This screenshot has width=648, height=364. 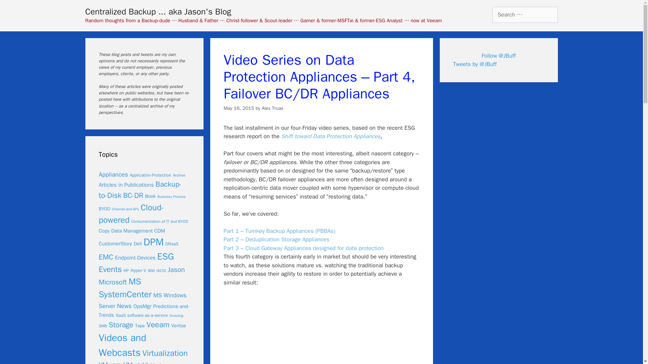 I want to click on Endpoint-Devices, so click(x=135, y=257).